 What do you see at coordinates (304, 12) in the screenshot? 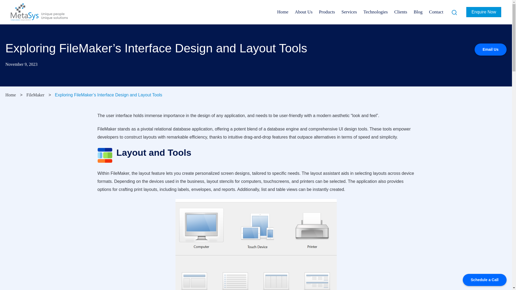
I see `About Us` at bounding box center [304, 12].